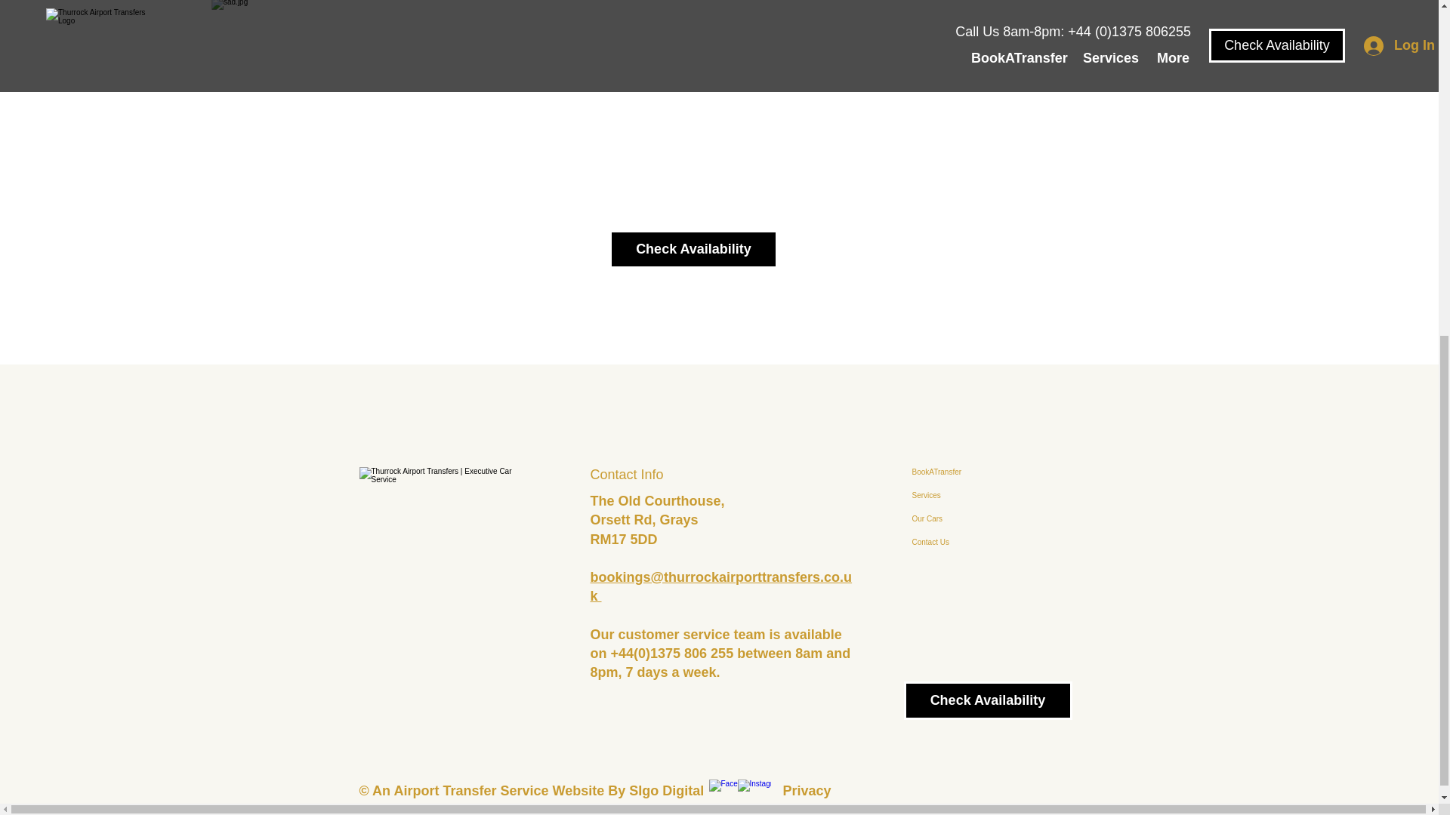 The height and width of the screenshot is (815, 1450). I want to click on Our Cars, so click(946, 518).